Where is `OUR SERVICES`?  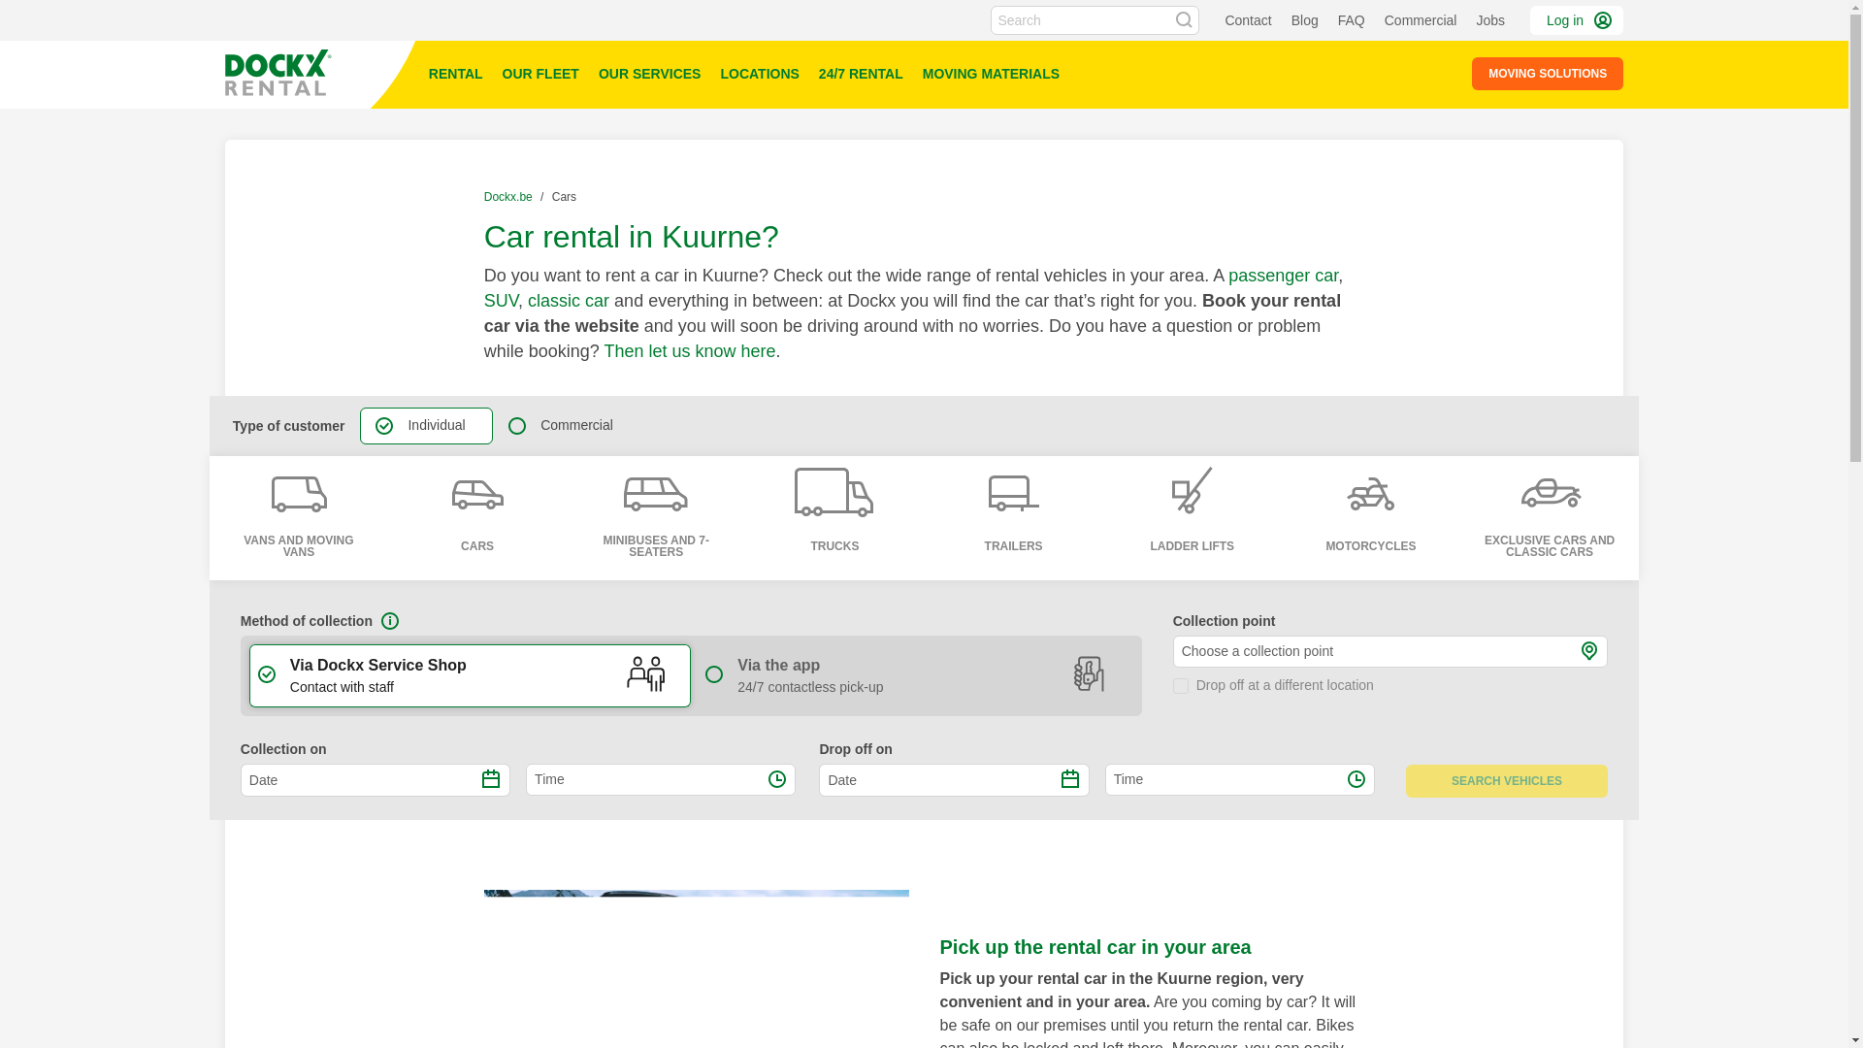
OUR SERVICES is located at coordinates (650, 74).